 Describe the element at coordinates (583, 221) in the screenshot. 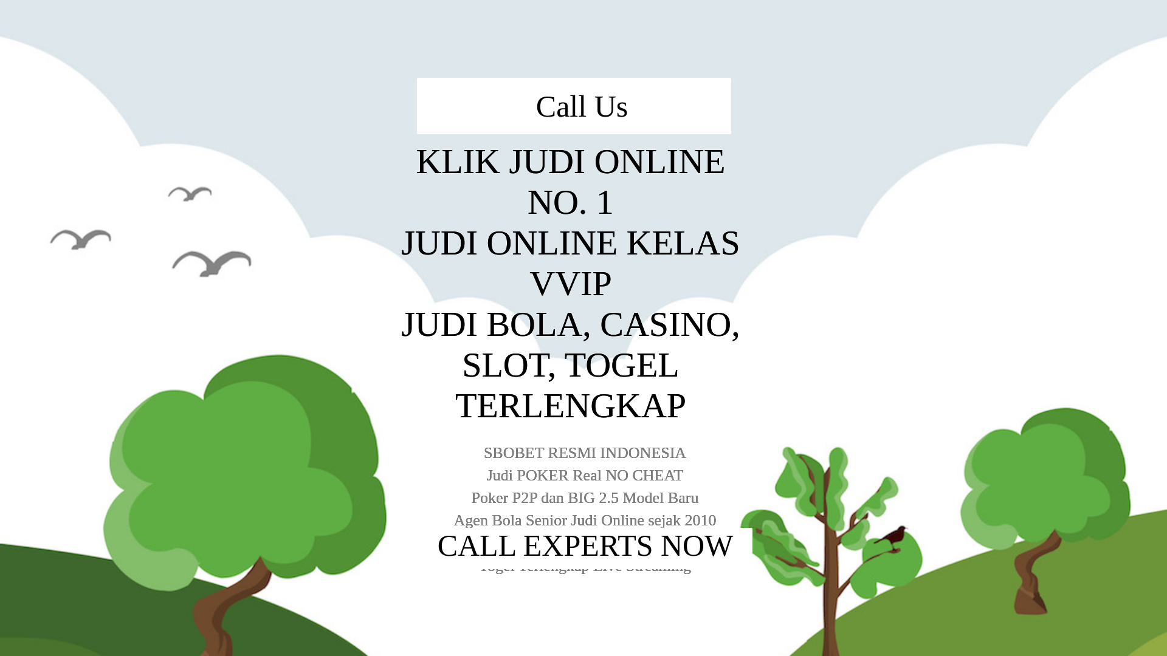

I see `KLIK JUDI ONLINE No. 1` at that location.